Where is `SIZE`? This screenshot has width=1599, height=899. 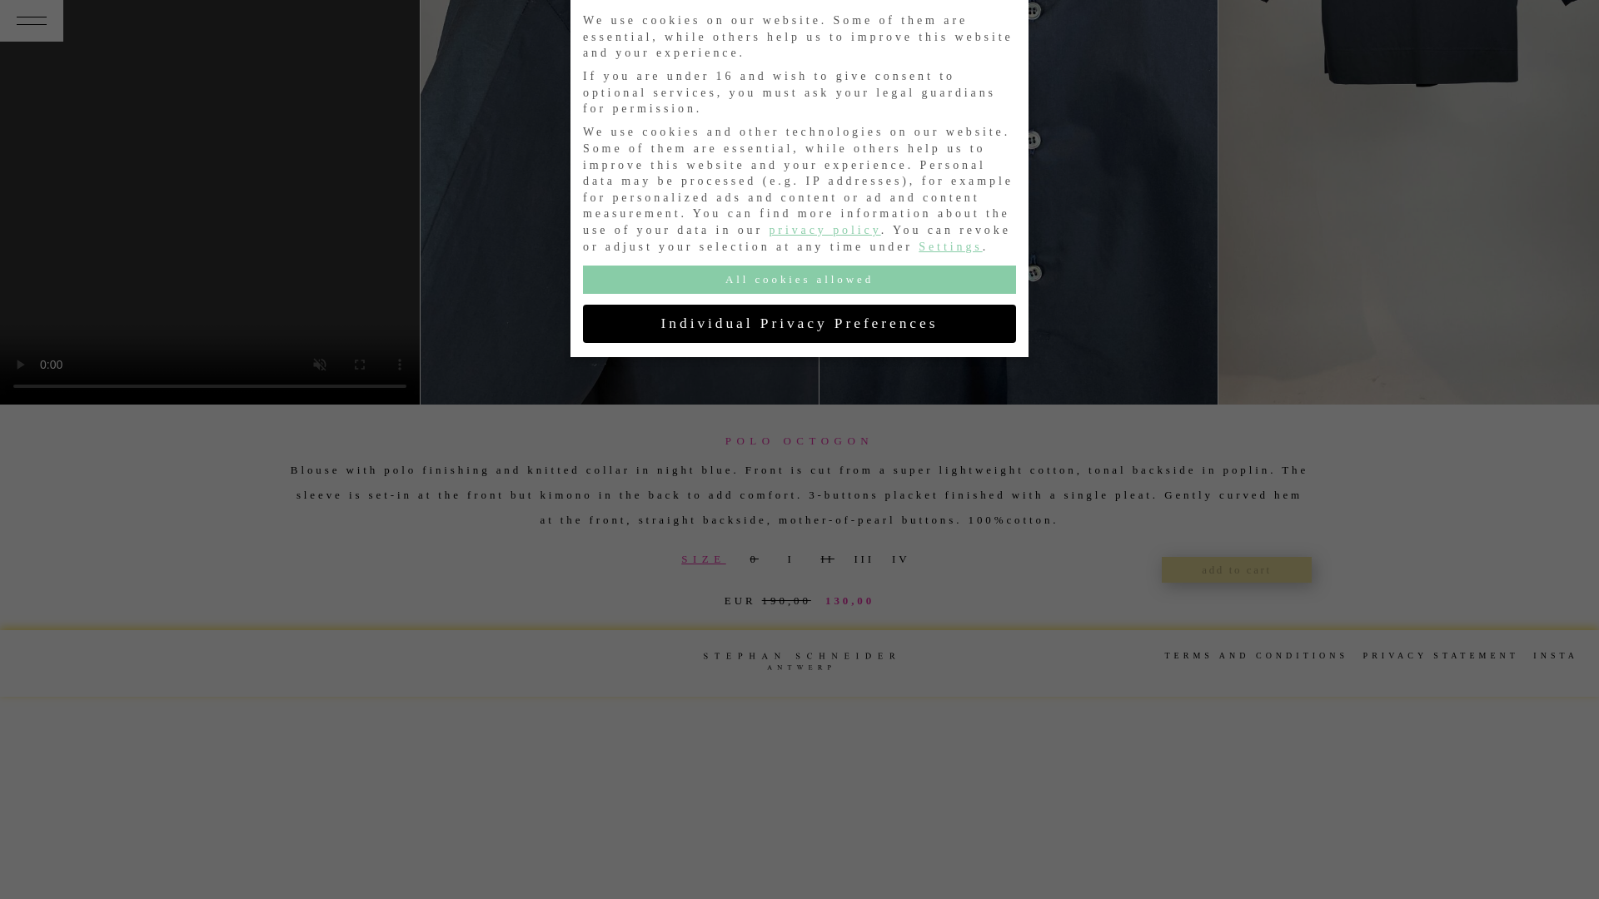 SIZE is located at coordinates (703, 559).